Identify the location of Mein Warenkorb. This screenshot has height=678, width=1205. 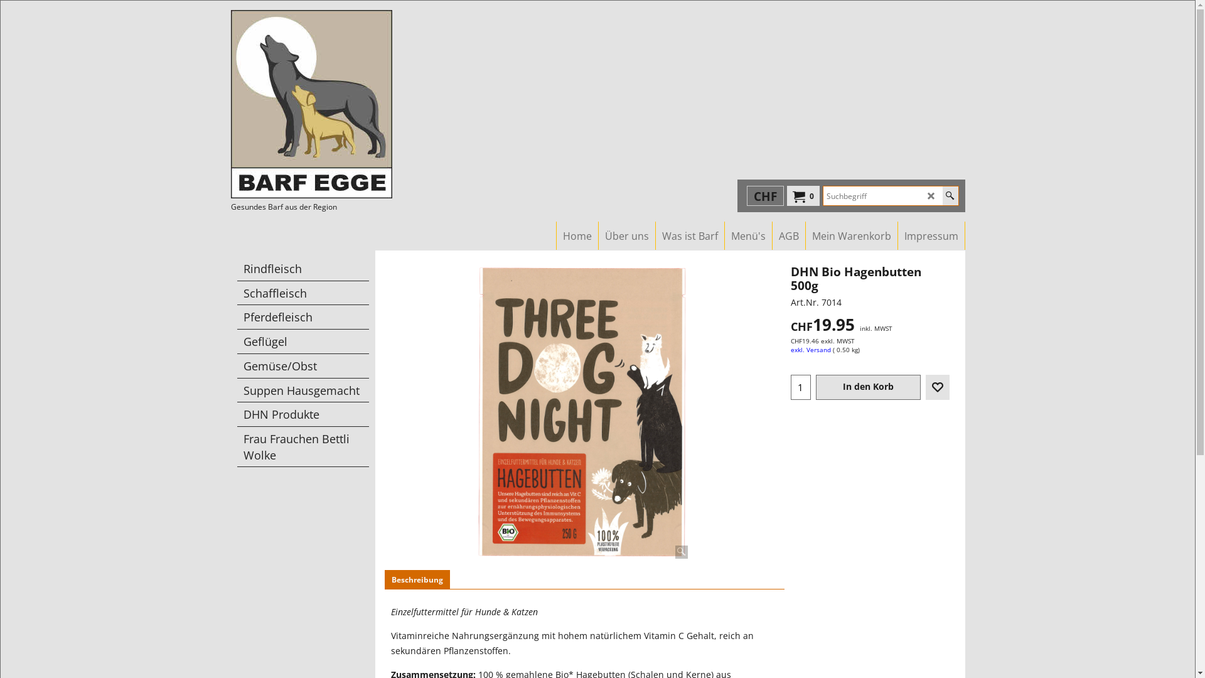
(852, 236).